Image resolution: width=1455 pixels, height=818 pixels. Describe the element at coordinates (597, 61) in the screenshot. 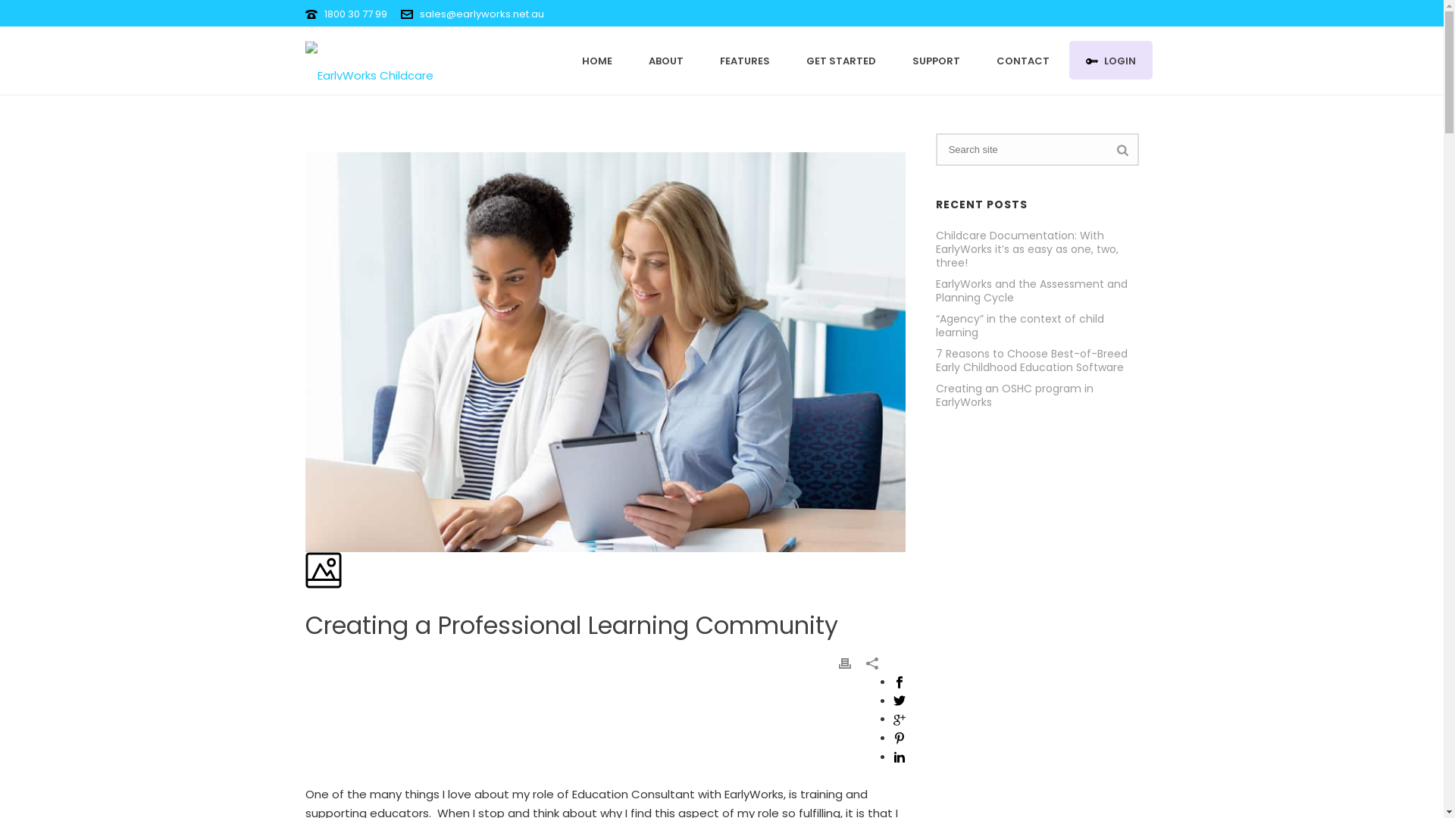

I see `HOME` at that location.